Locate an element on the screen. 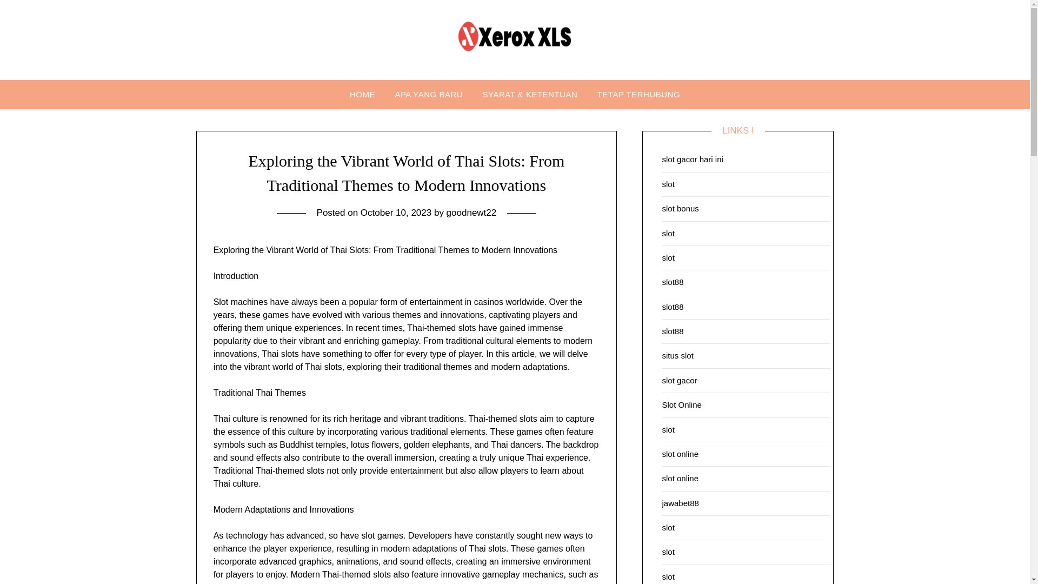 This screenshot has height=584, width=1038. TETAP TERHUBUNG is located at coordinates (638, 94).